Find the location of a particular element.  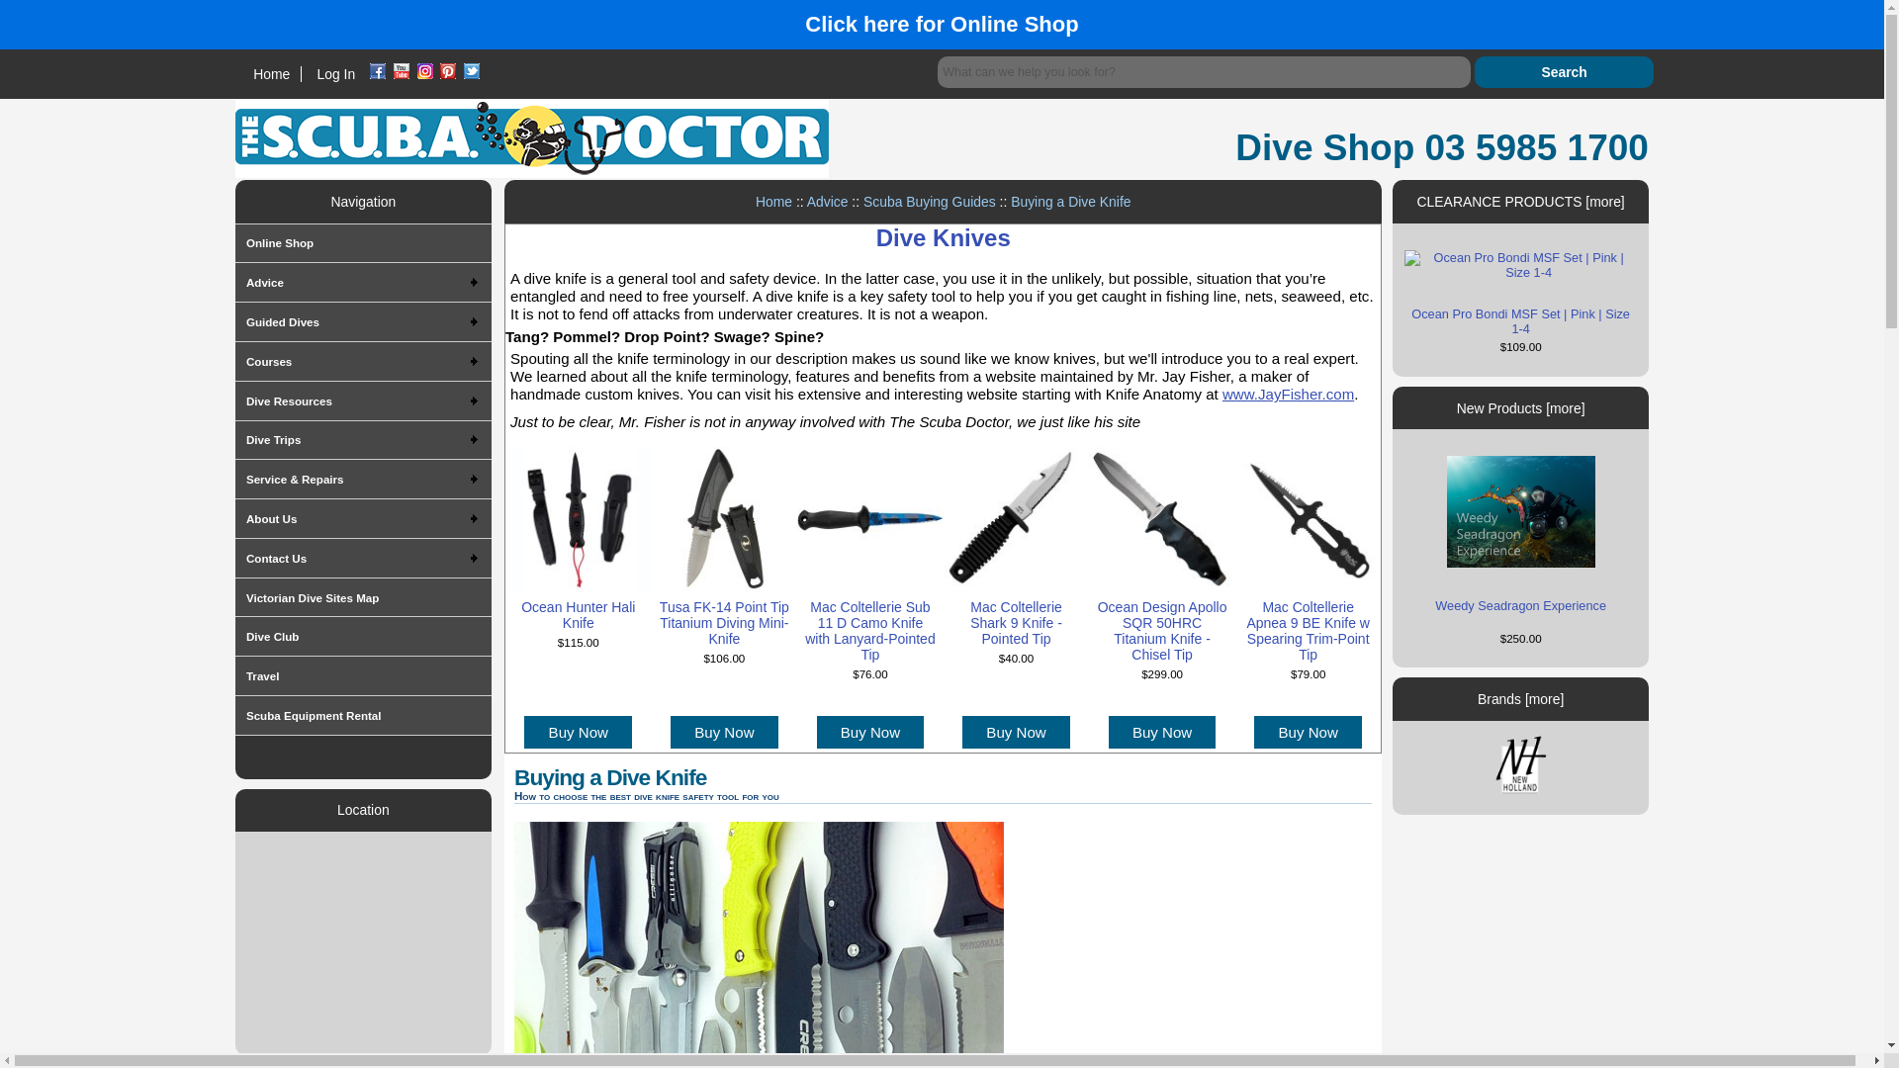

Return to The Scuba Doctor home page is located at coordinates (532, 138).